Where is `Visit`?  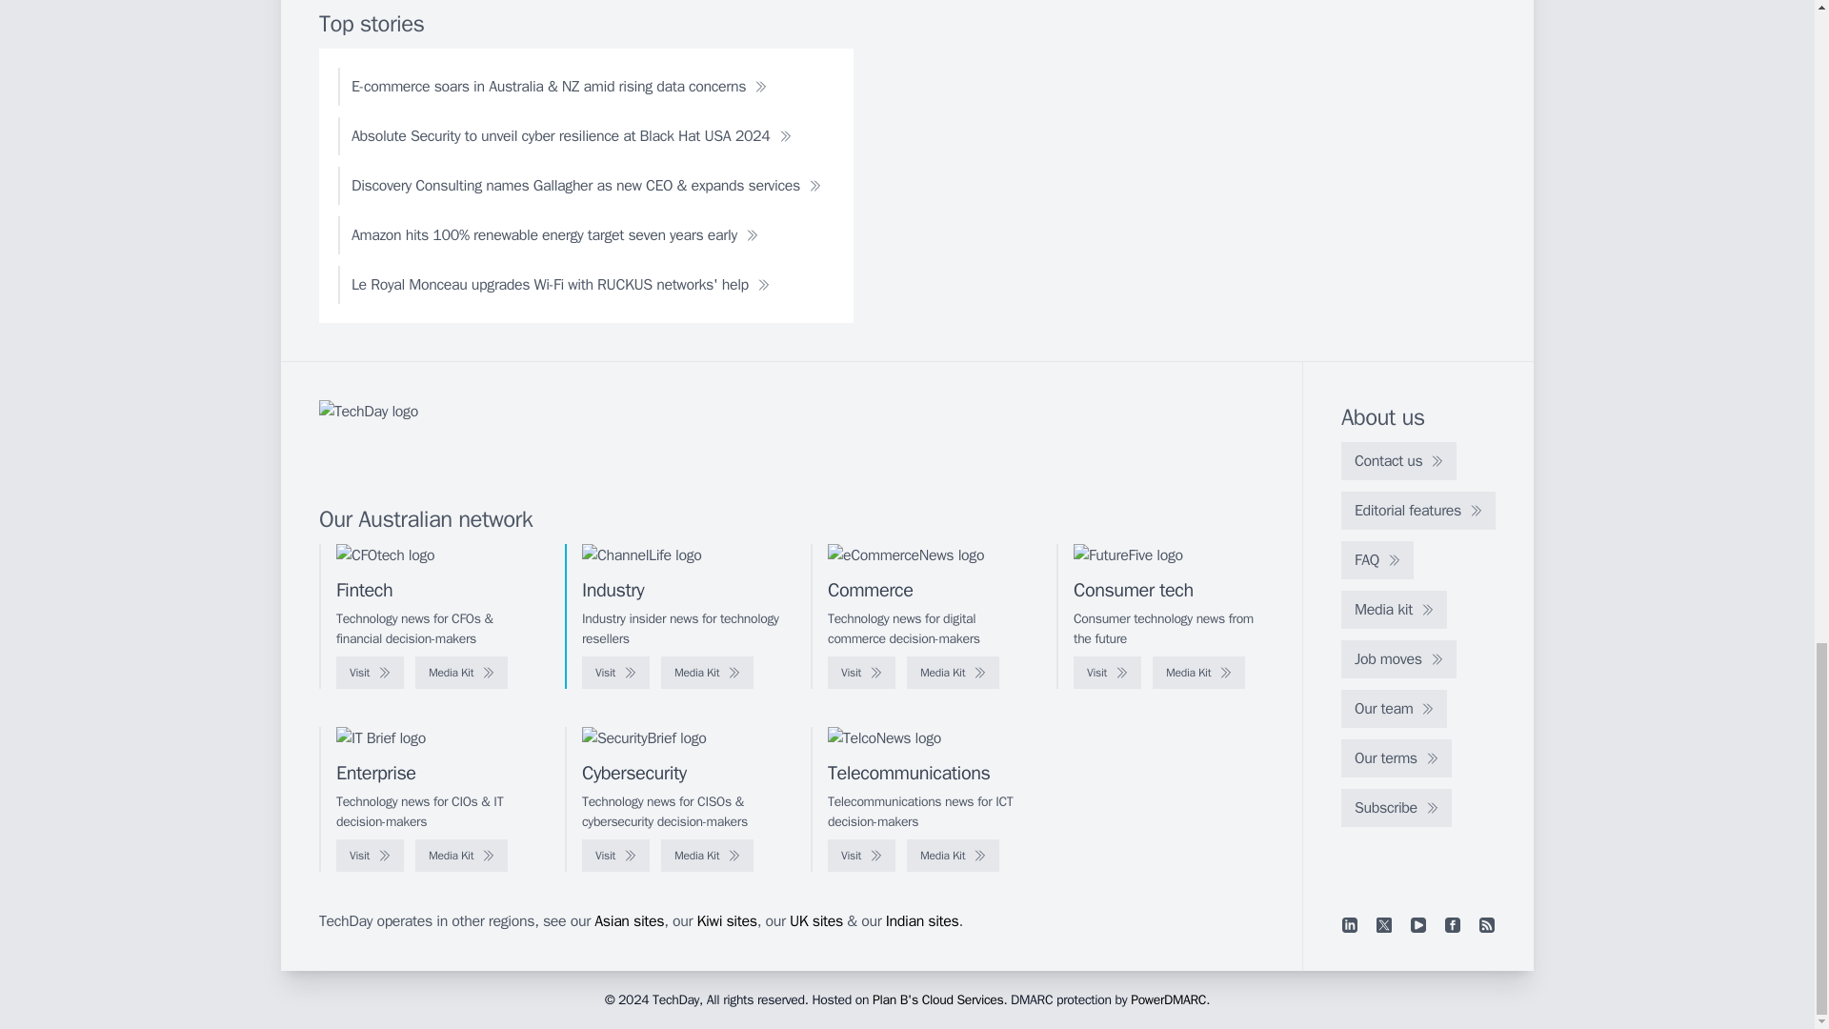 Visit is located at coordinates (370, 673).